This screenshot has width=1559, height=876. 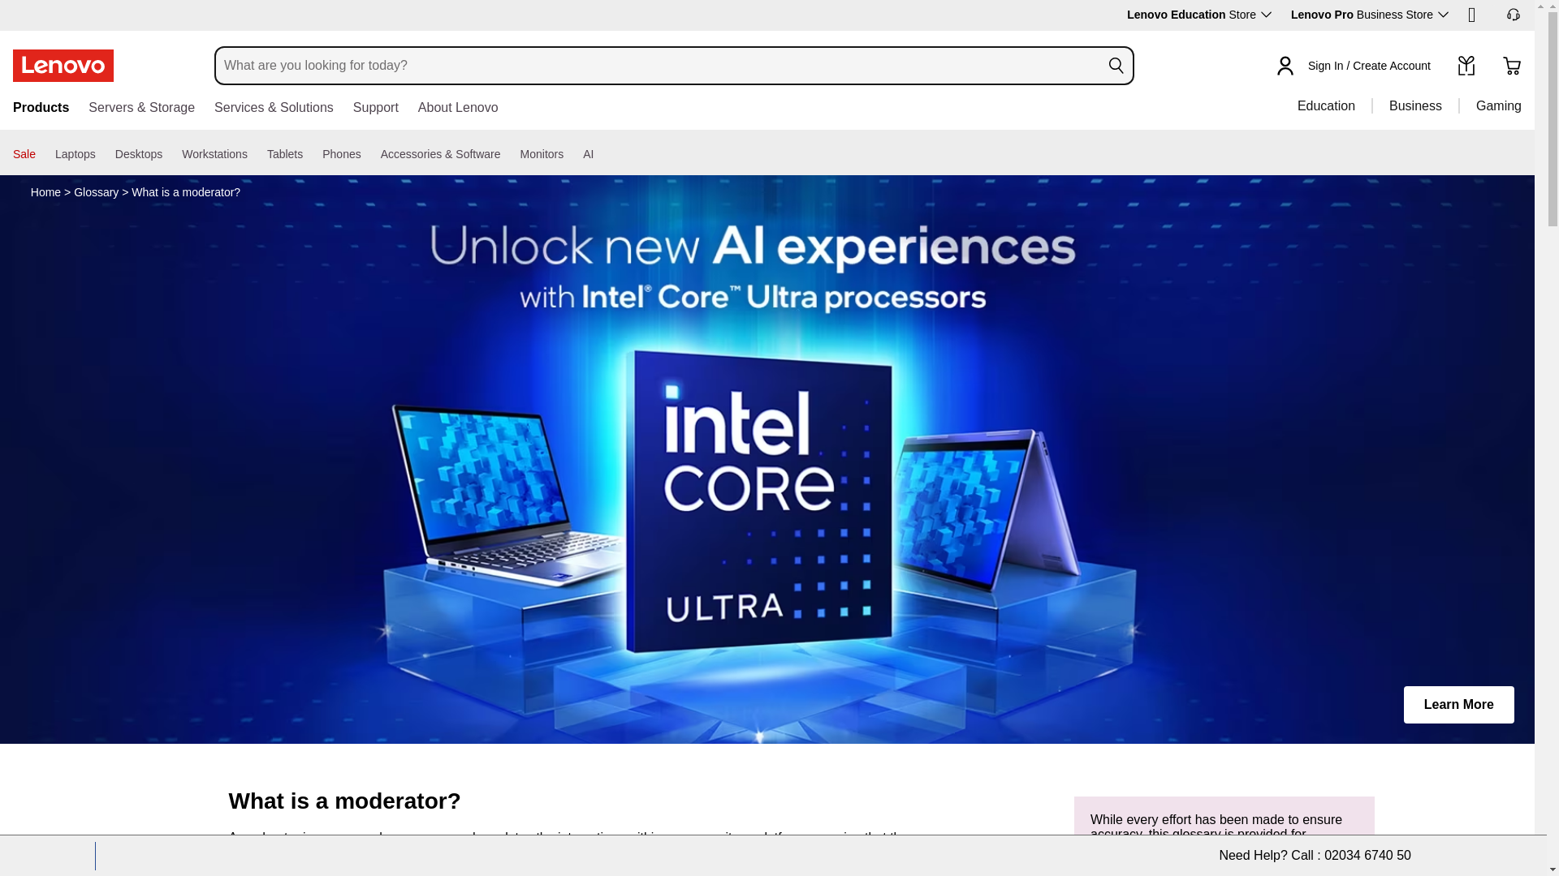 I want to click on Education, so click(x=1327, y=105).